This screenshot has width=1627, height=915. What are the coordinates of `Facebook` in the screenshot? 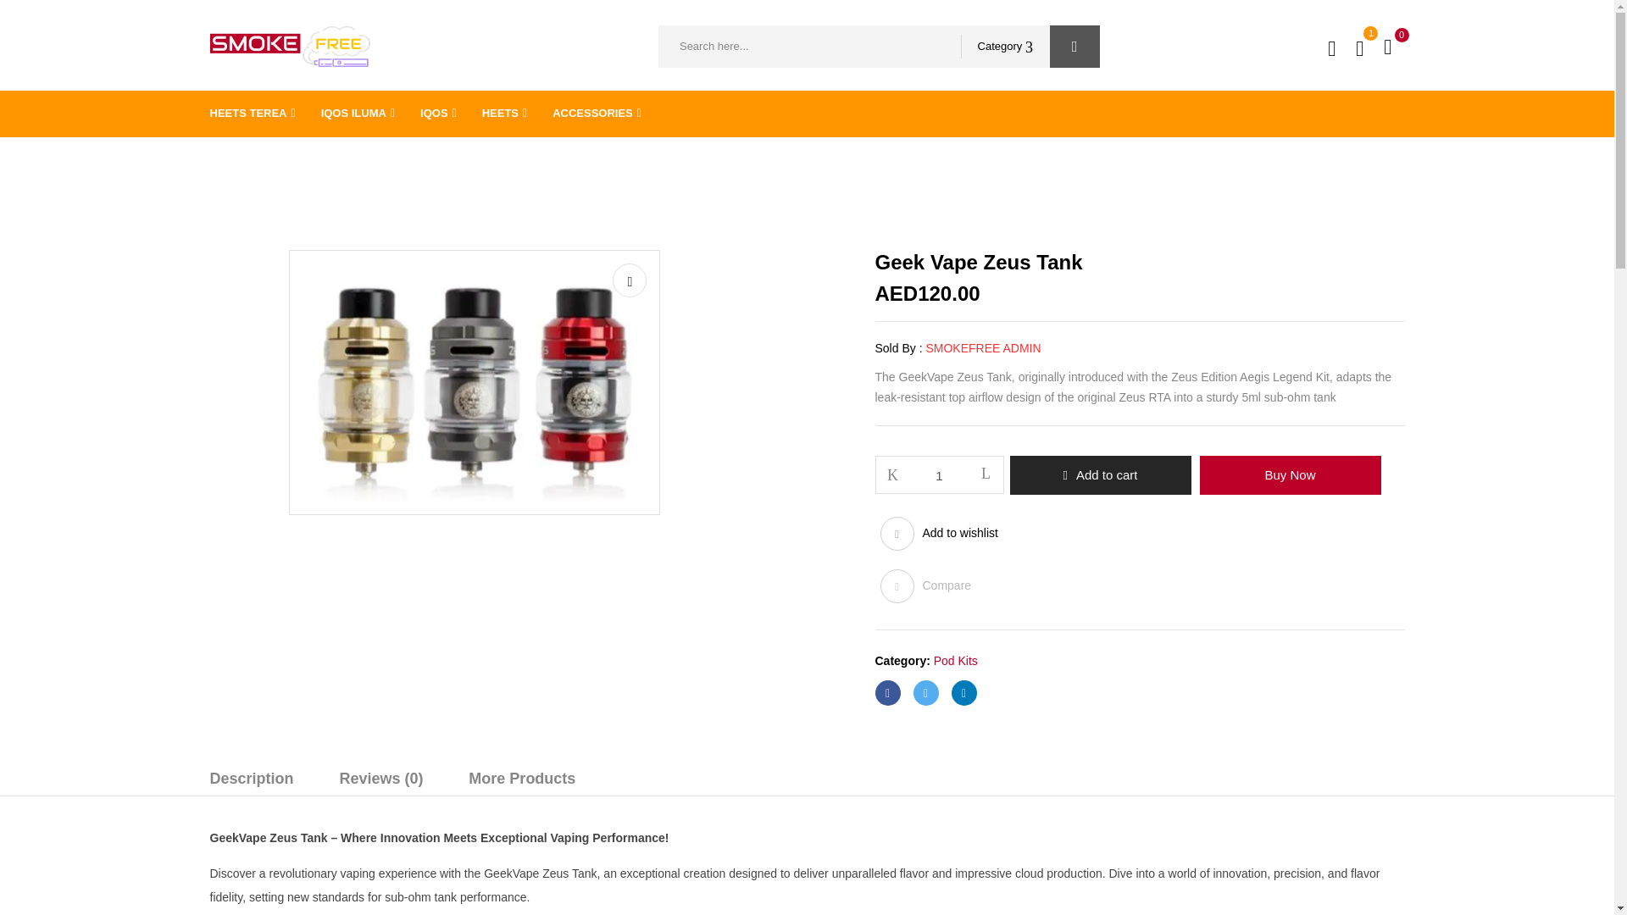 It's located at (886, 693).